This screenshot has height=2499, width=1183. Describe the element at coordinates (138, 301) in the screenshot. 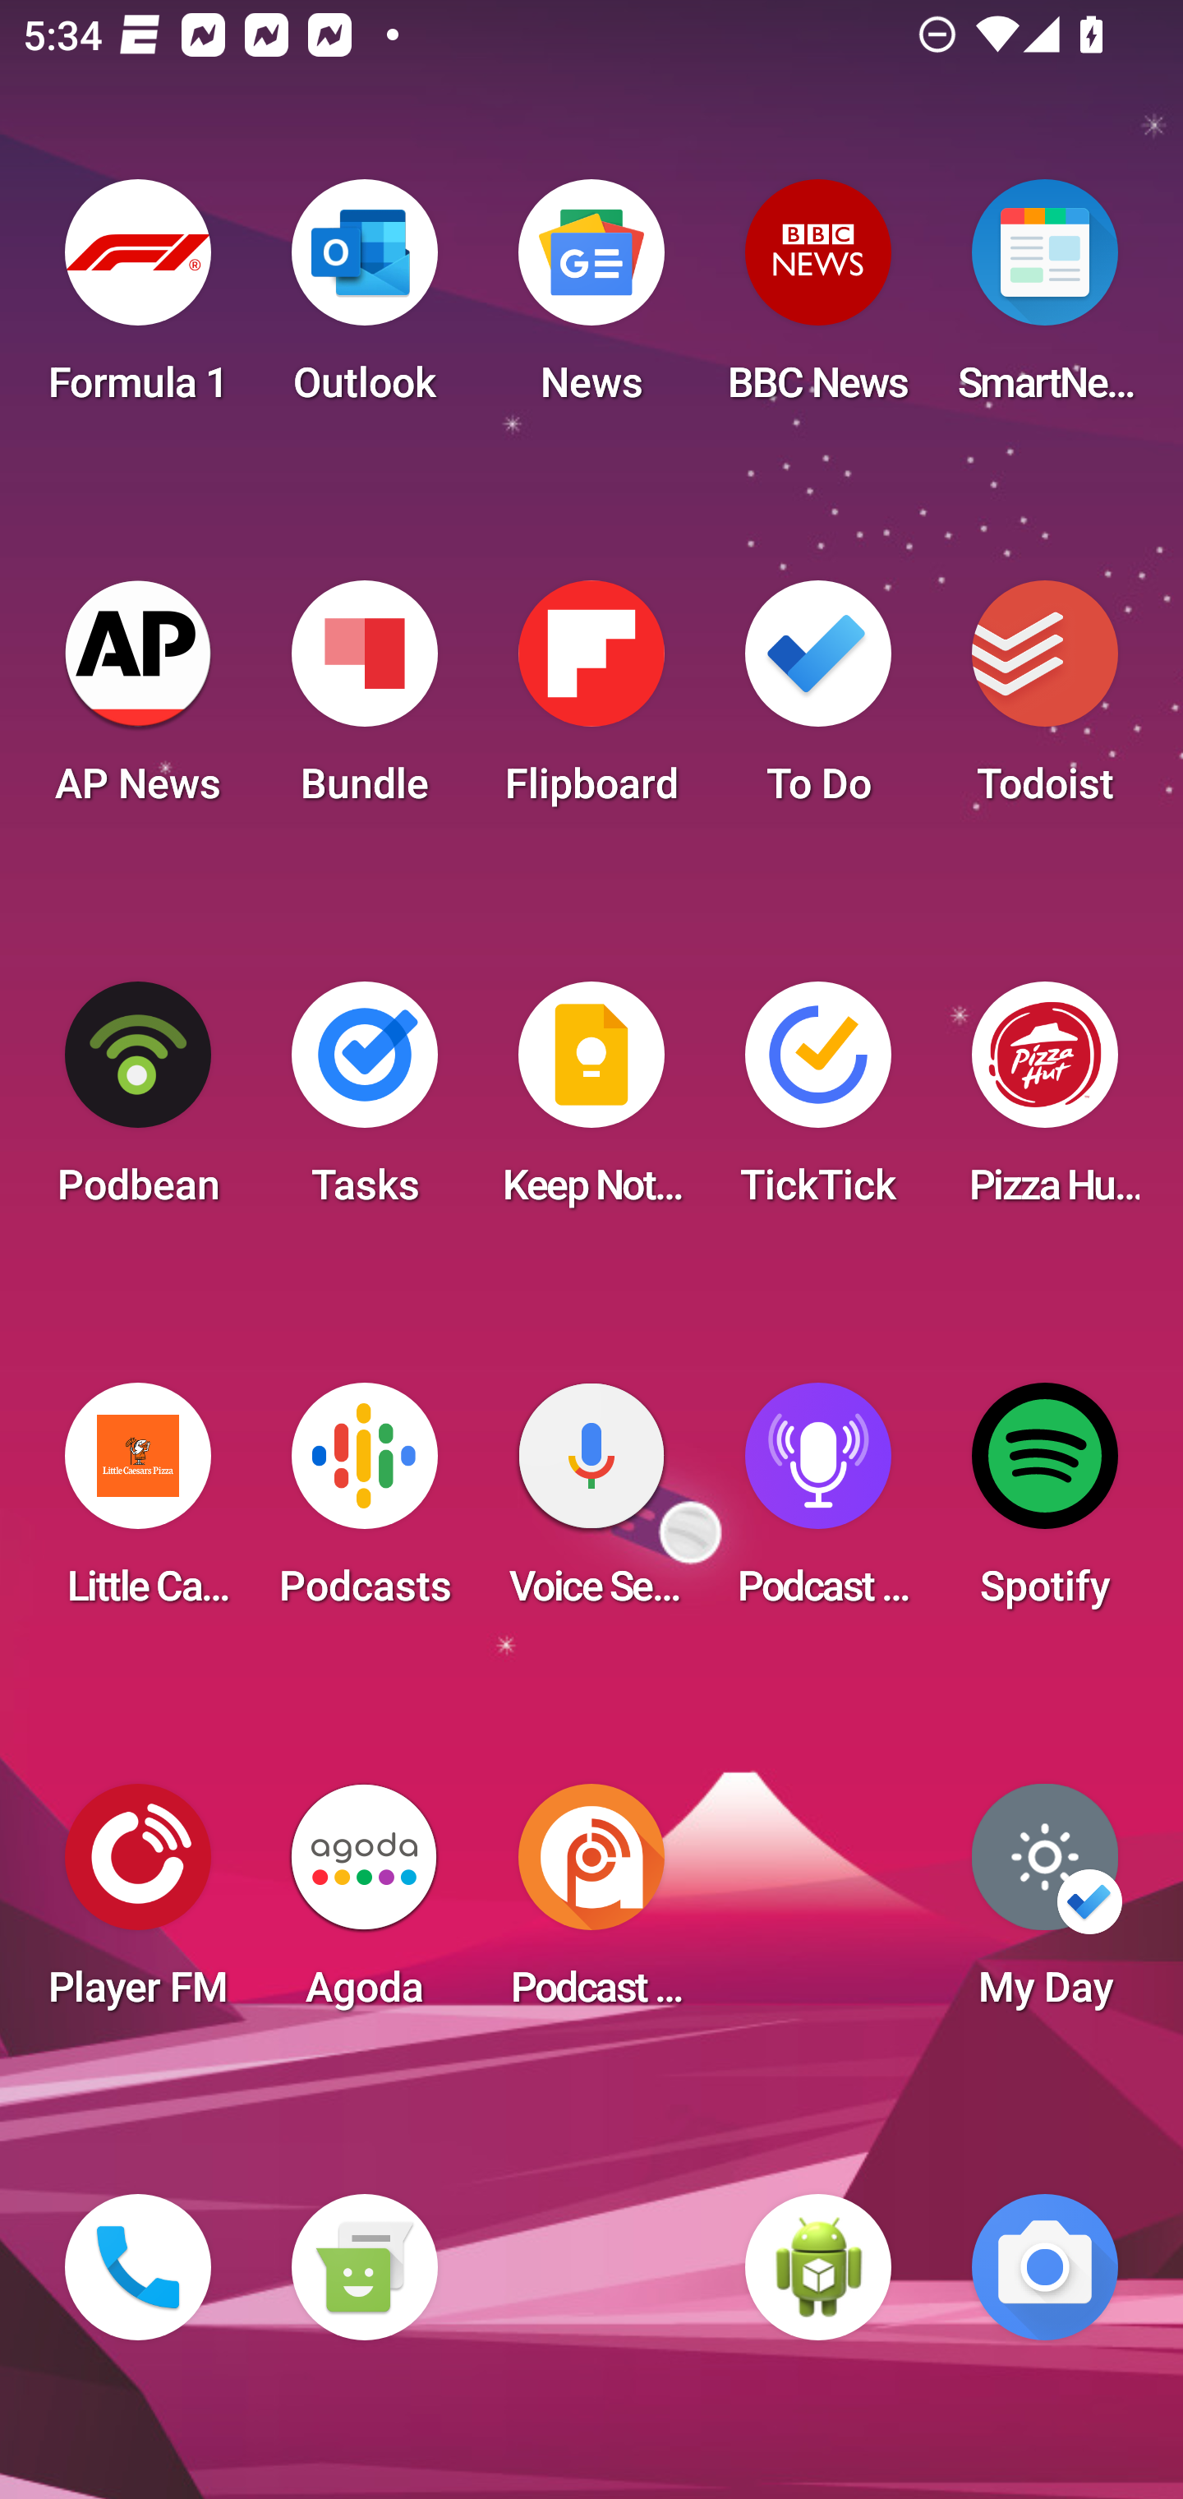

I see `Formula 1` at that location.